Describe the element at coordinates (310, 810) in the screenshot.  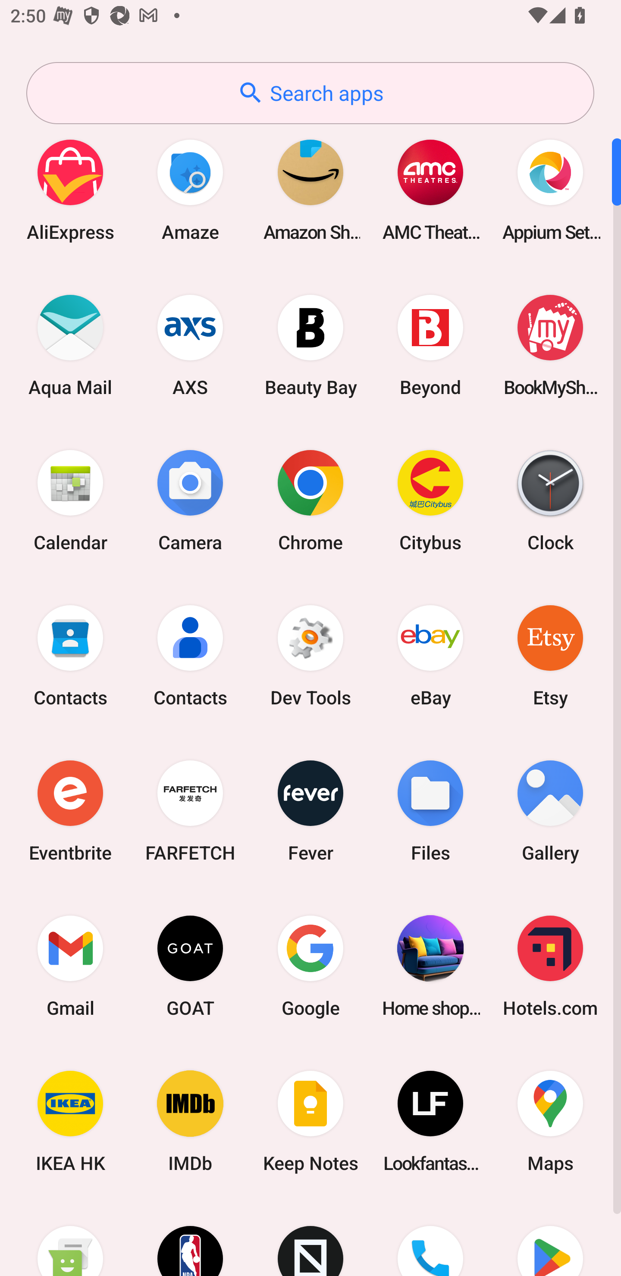
I see `Fever` at that location.